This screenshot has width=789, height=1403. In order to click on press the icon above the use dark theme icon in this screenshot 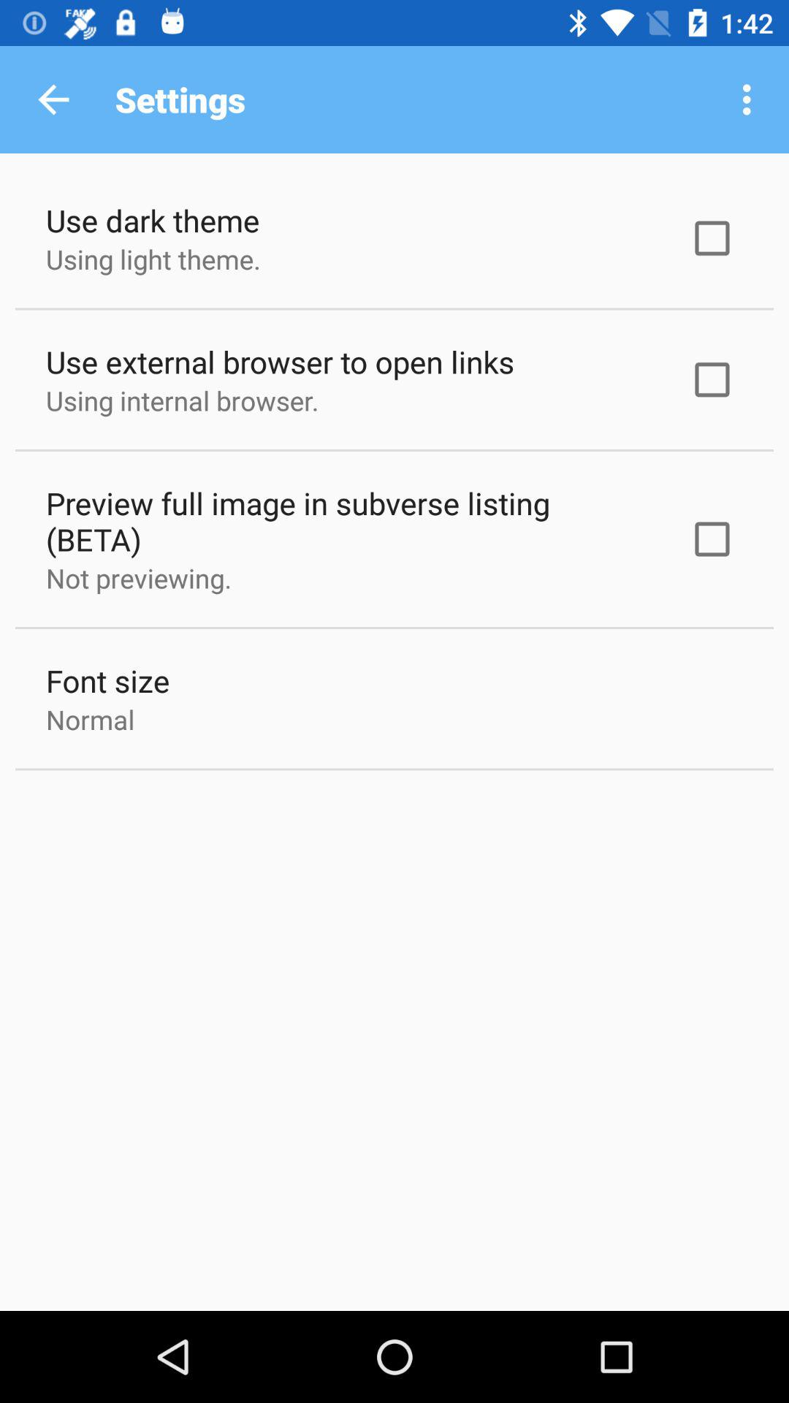, I will do `click(53, 99)`.